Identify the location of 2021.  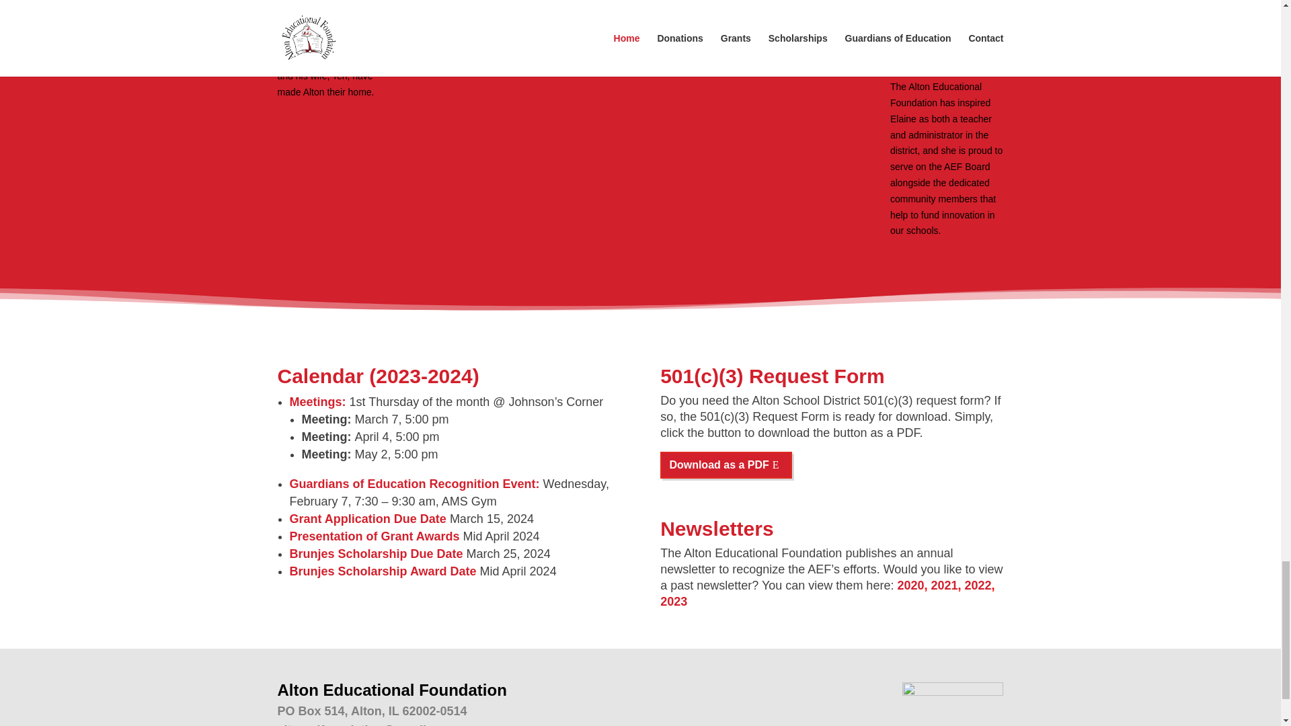
(944, 585).